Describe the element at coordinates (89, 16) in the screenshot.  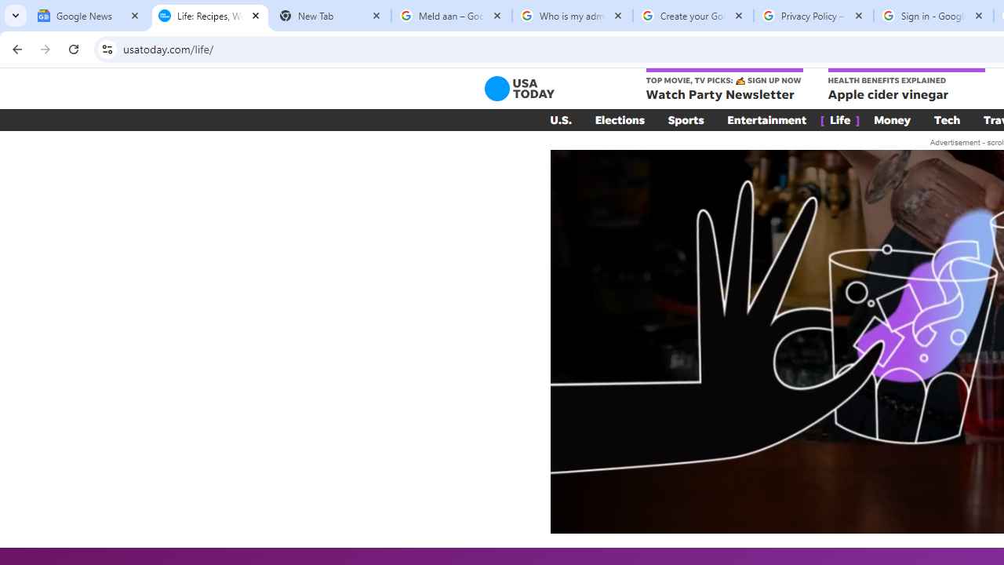
I see `Google News` at that location.